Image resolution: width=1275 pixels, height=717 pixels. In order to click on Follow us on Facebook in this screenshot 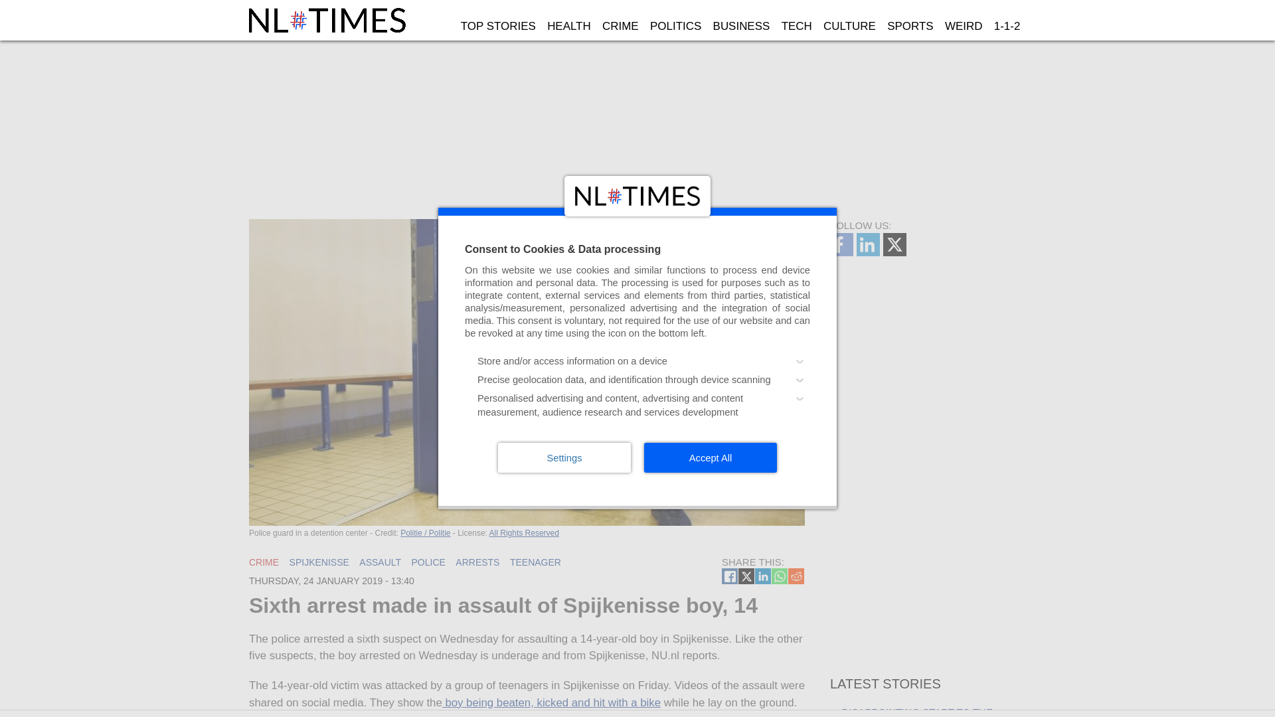, I will do `click(843, 252)`.